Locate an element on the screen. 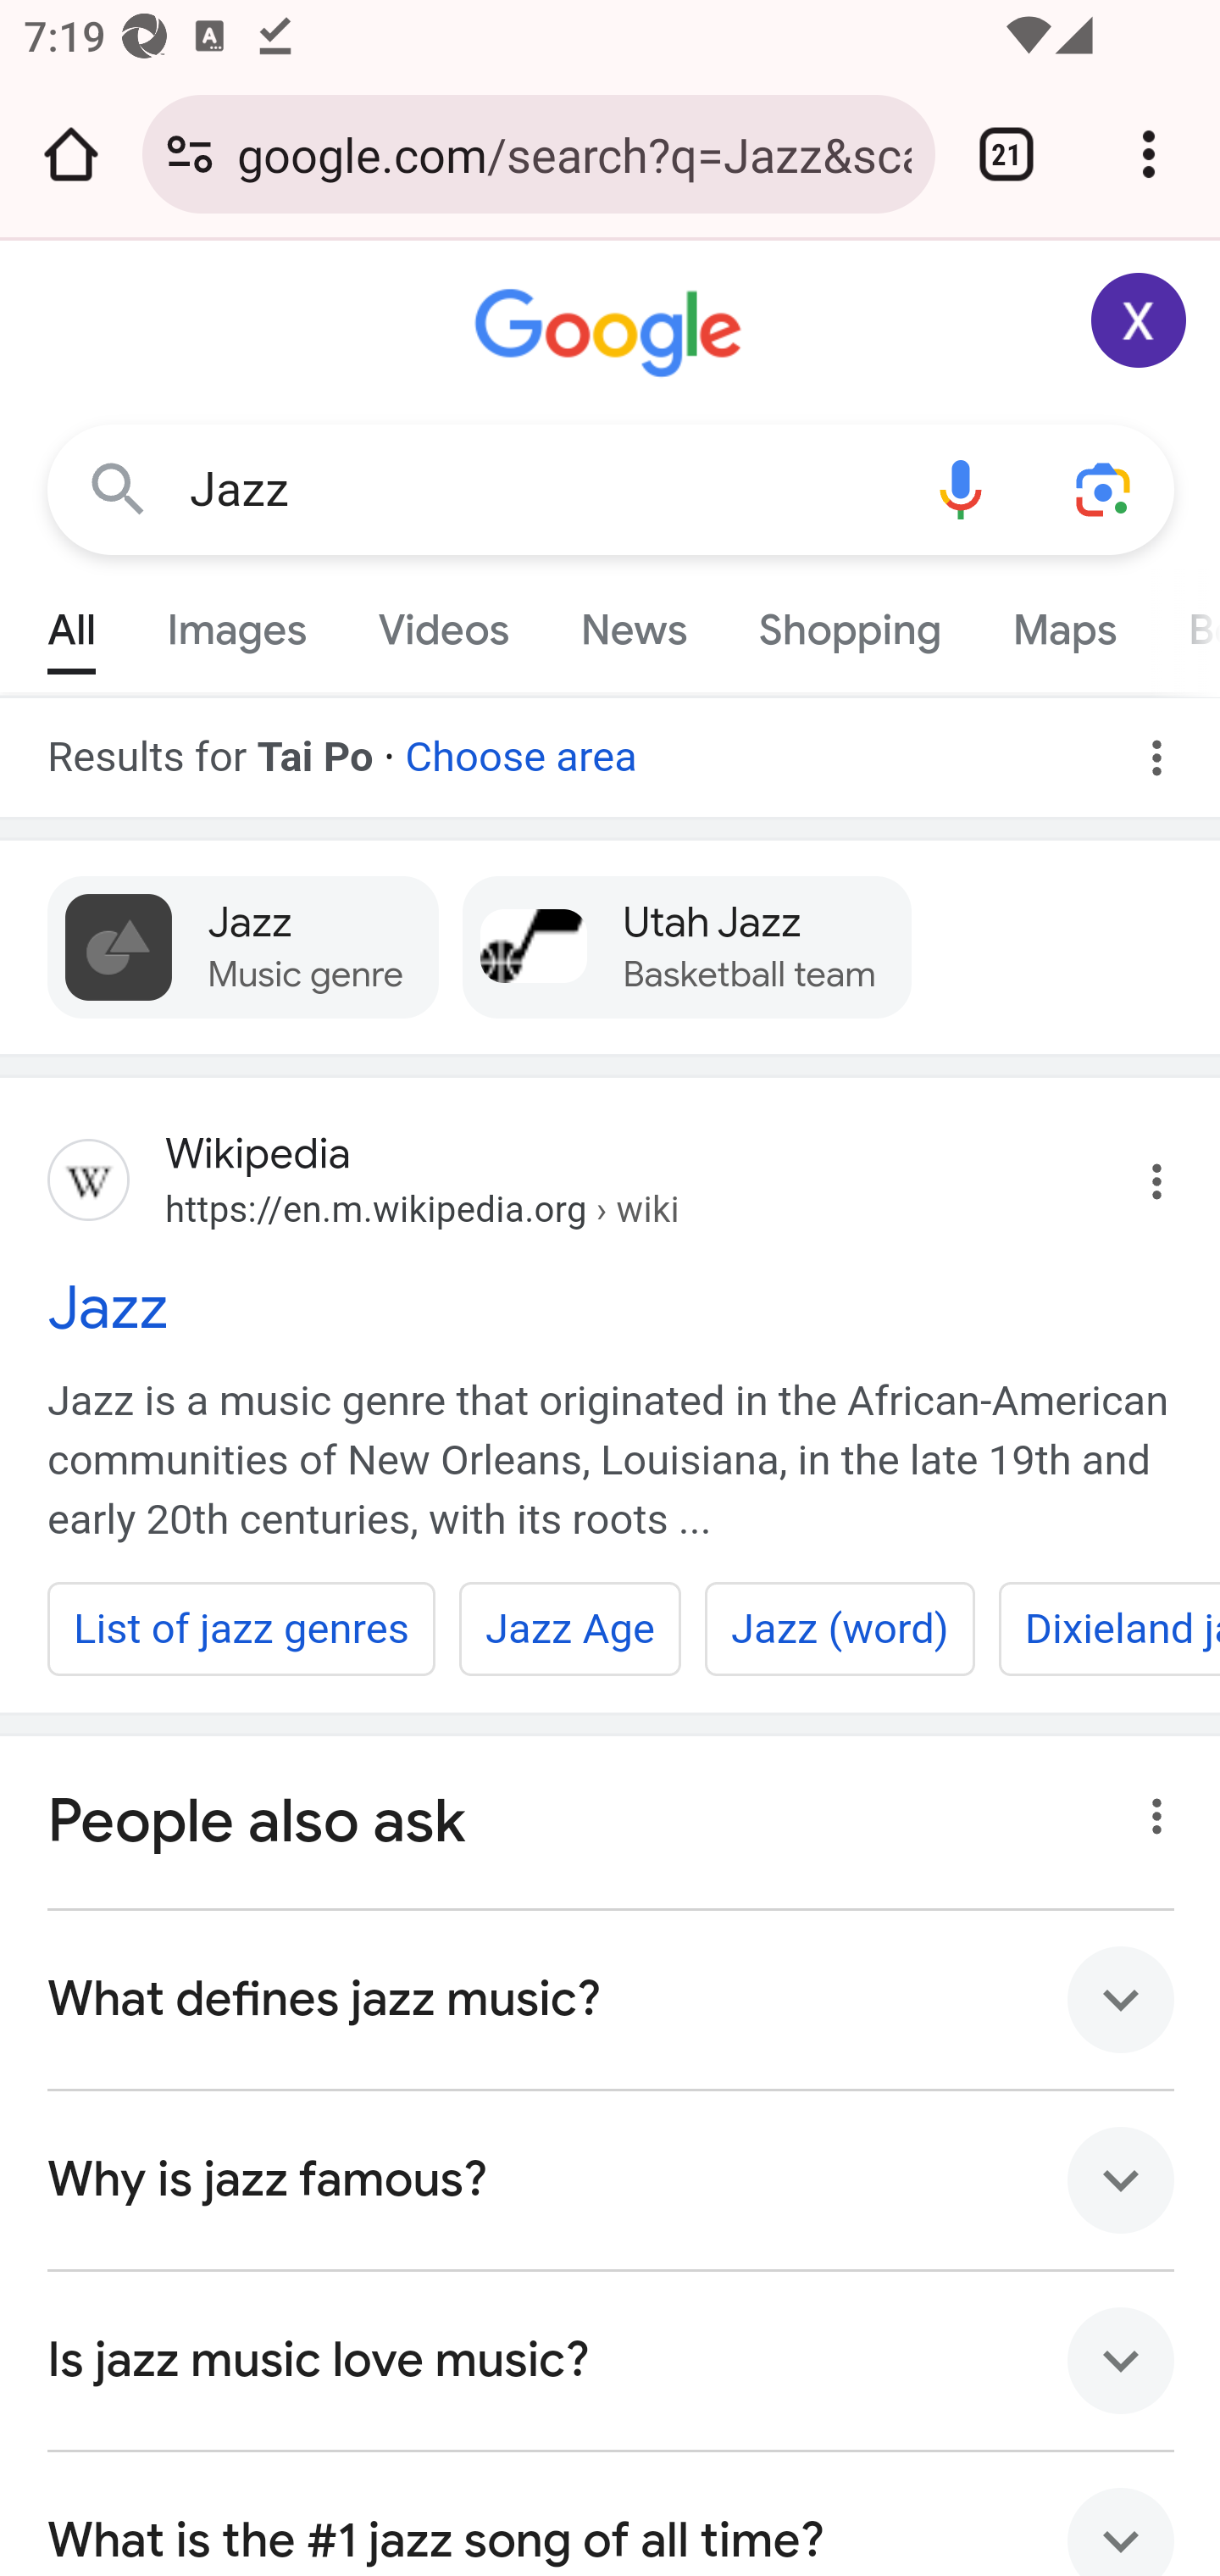  Videos is located at coordinates (444, 622).